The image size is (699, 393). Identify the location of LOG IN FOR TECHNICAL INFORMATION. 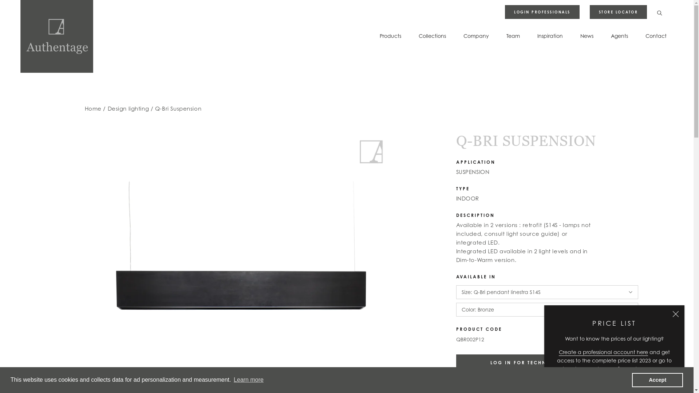
(547, 362).